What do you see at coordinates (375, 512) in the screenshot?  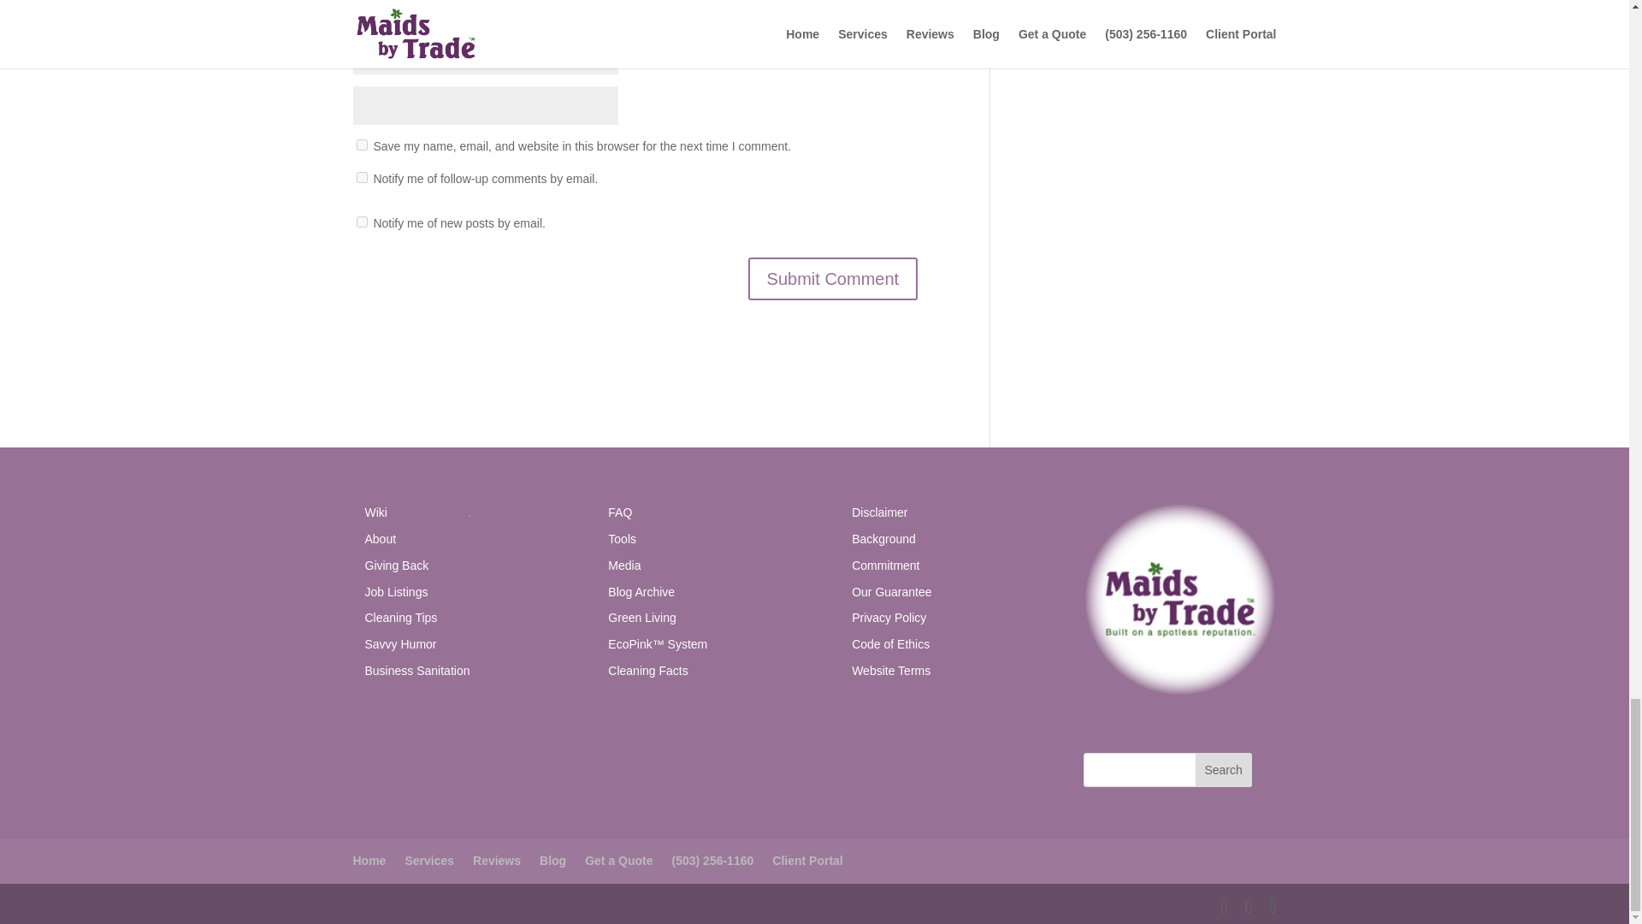 I see `Wiki` at bounding box center [375, 512].